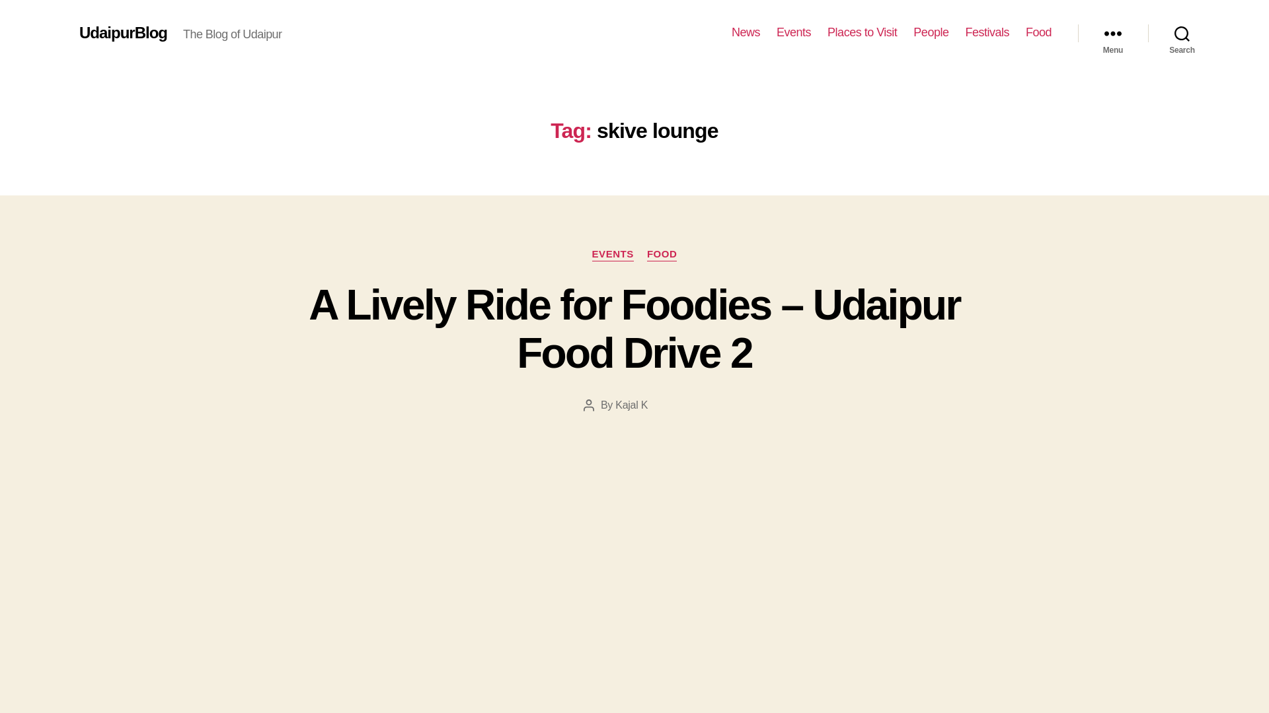 This screenshot has width=1269, height=713. Describe the element at coordinates (631, 405) in the screenshot. I see `Kajal K` at that location.